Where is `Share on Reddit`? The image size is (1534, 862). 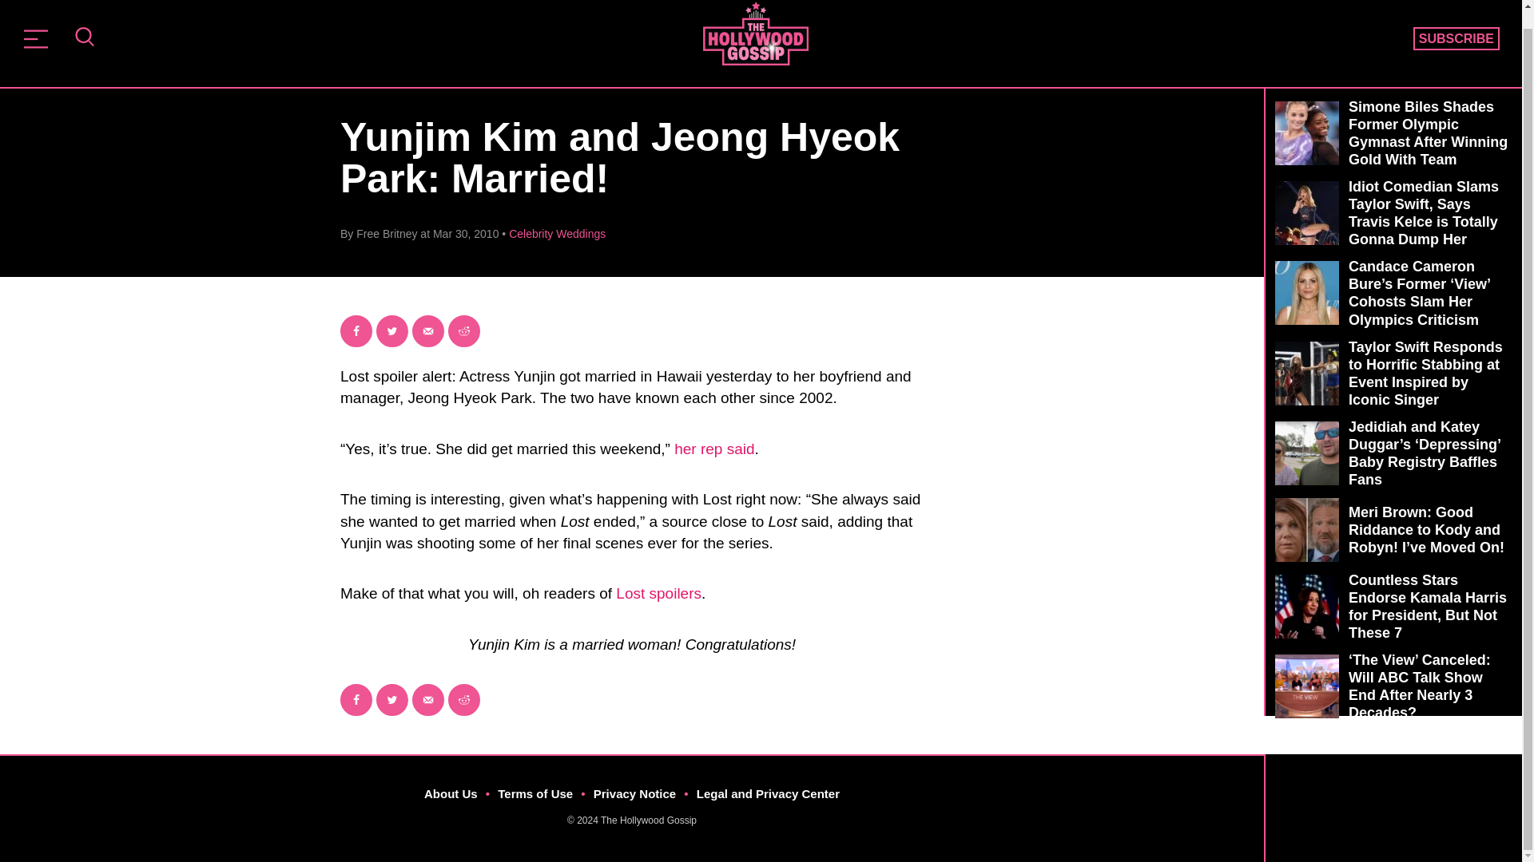
Share on Reddit is located at coordinates (463, 331).